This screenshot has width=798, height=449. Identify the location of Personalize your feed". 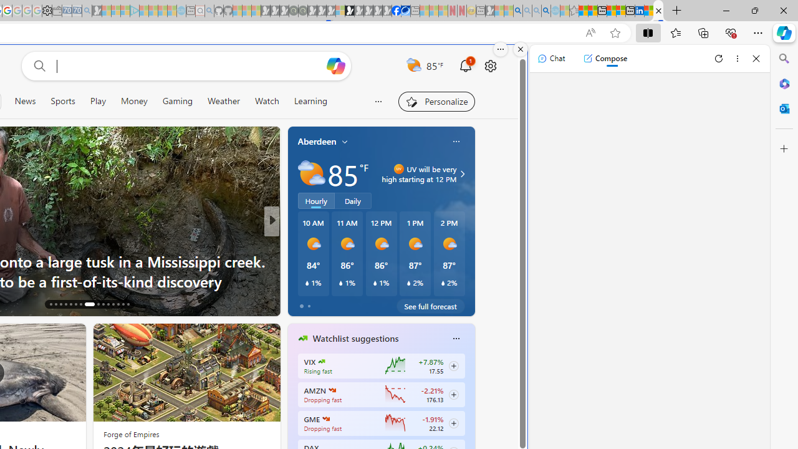
(436, 101).